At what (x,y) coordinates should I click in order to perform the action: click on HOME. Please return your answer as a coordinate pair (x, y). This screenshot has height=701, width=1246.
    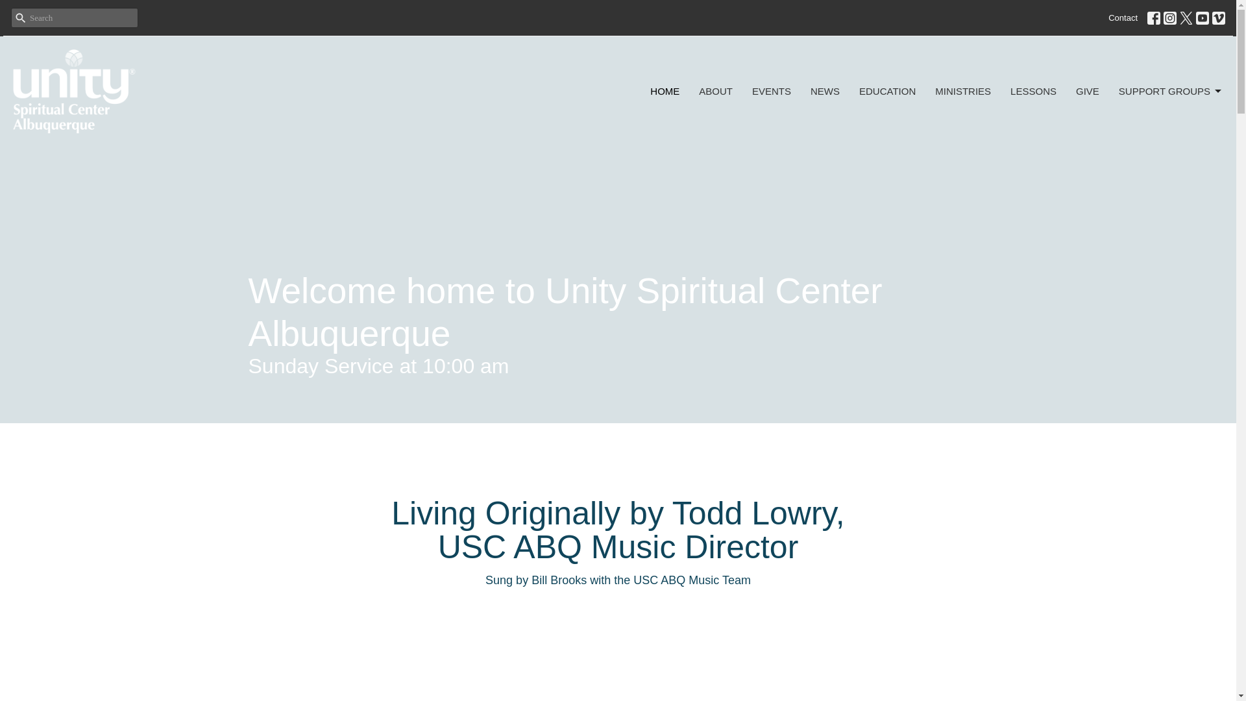
    Looking at the image, I should click on (665, 91).